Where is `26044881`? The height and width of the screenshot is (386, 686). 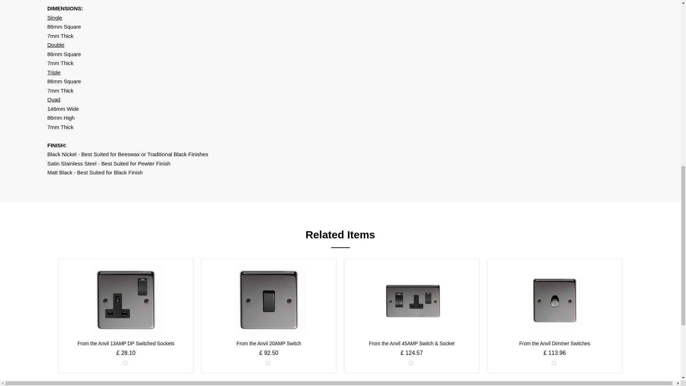
26044881 is located at coordinates (268, 363).